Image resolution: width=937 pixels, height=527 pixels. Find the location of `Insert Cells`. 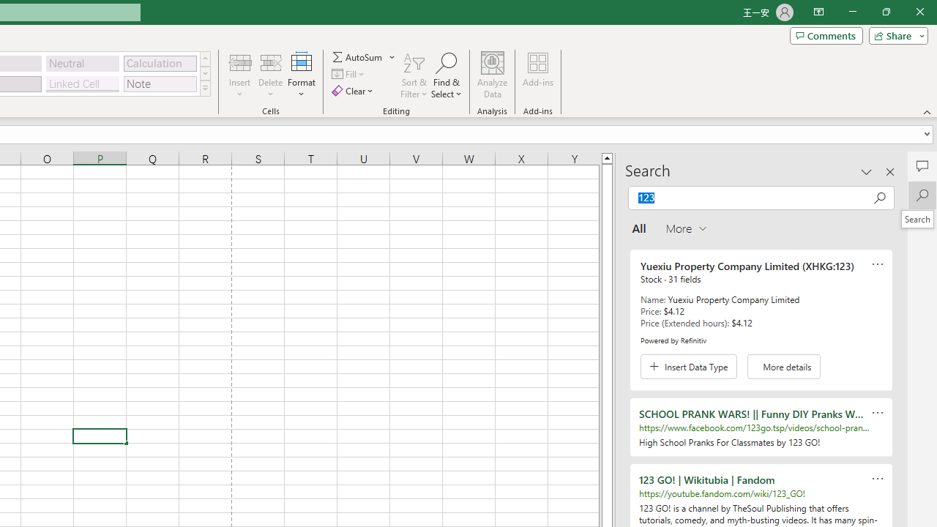

Insert Cells is located at coordinates (240, 61).